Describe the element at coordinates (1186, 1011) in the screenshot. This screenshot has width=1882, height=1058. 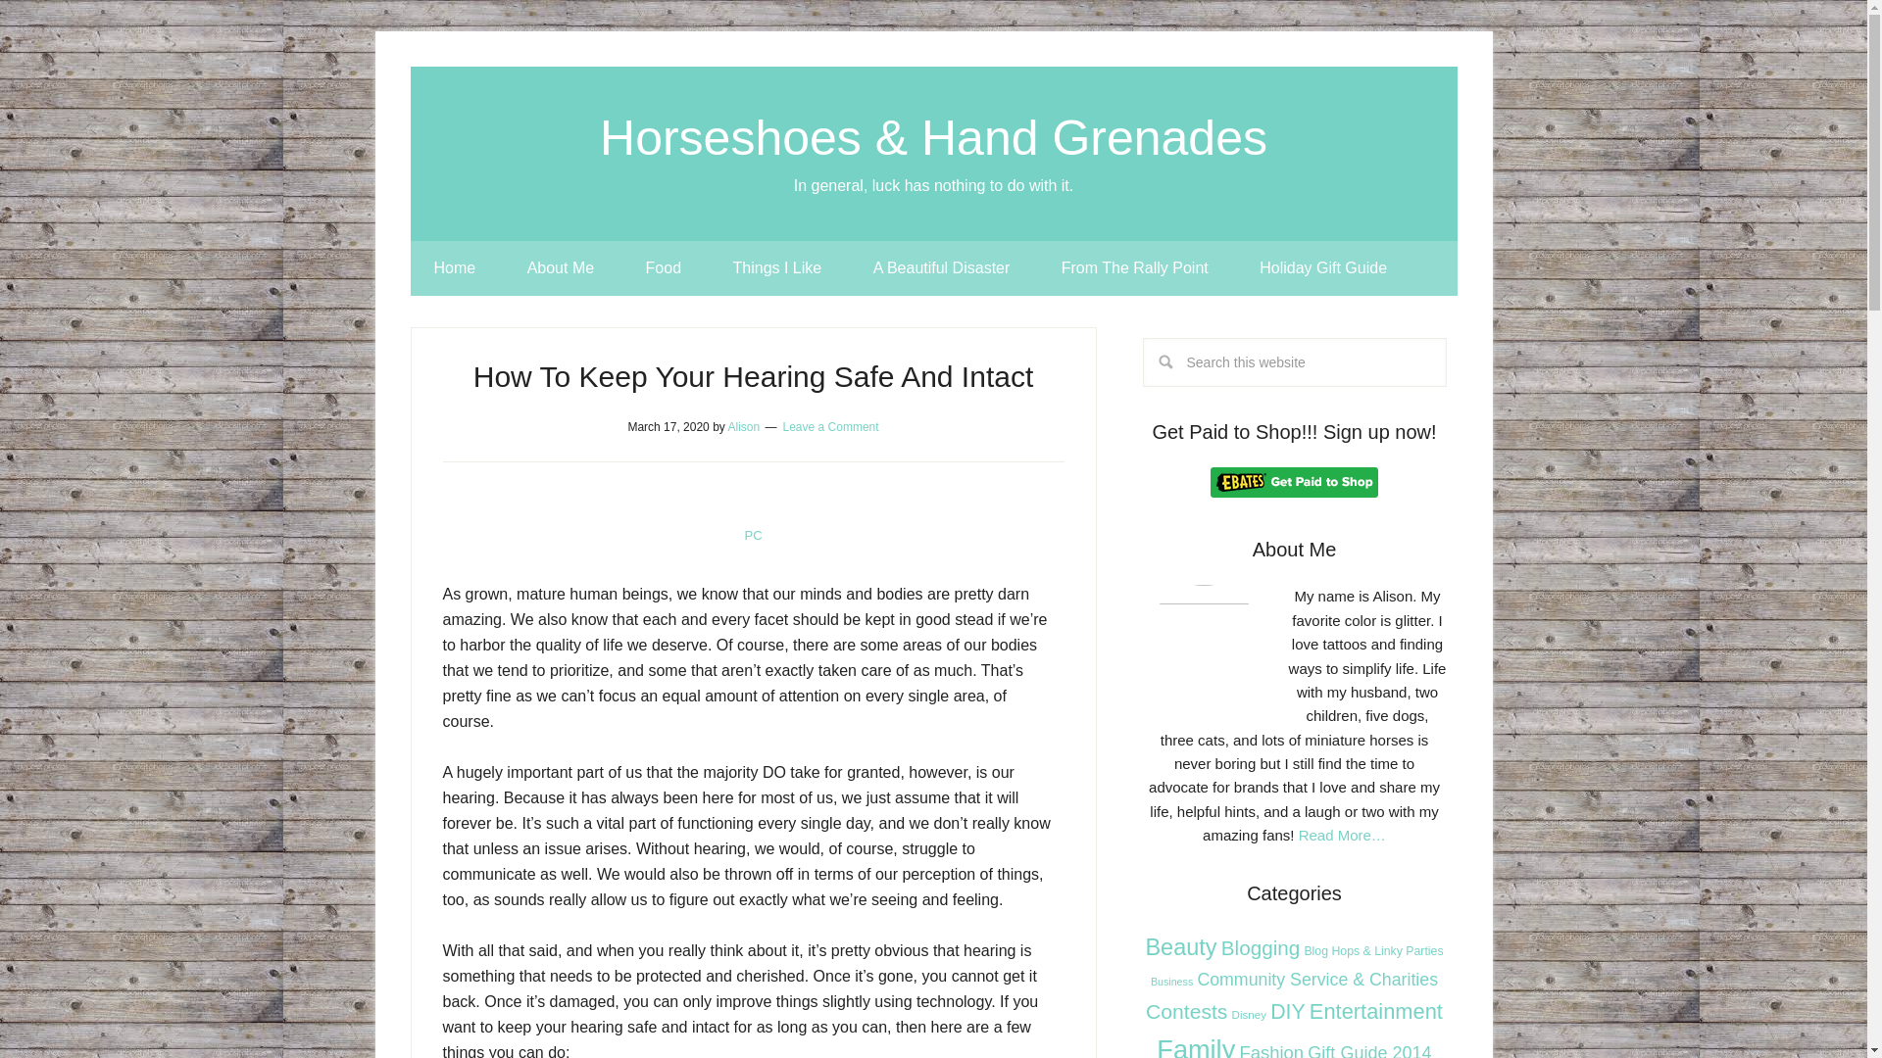
I see `Contests` at that location.